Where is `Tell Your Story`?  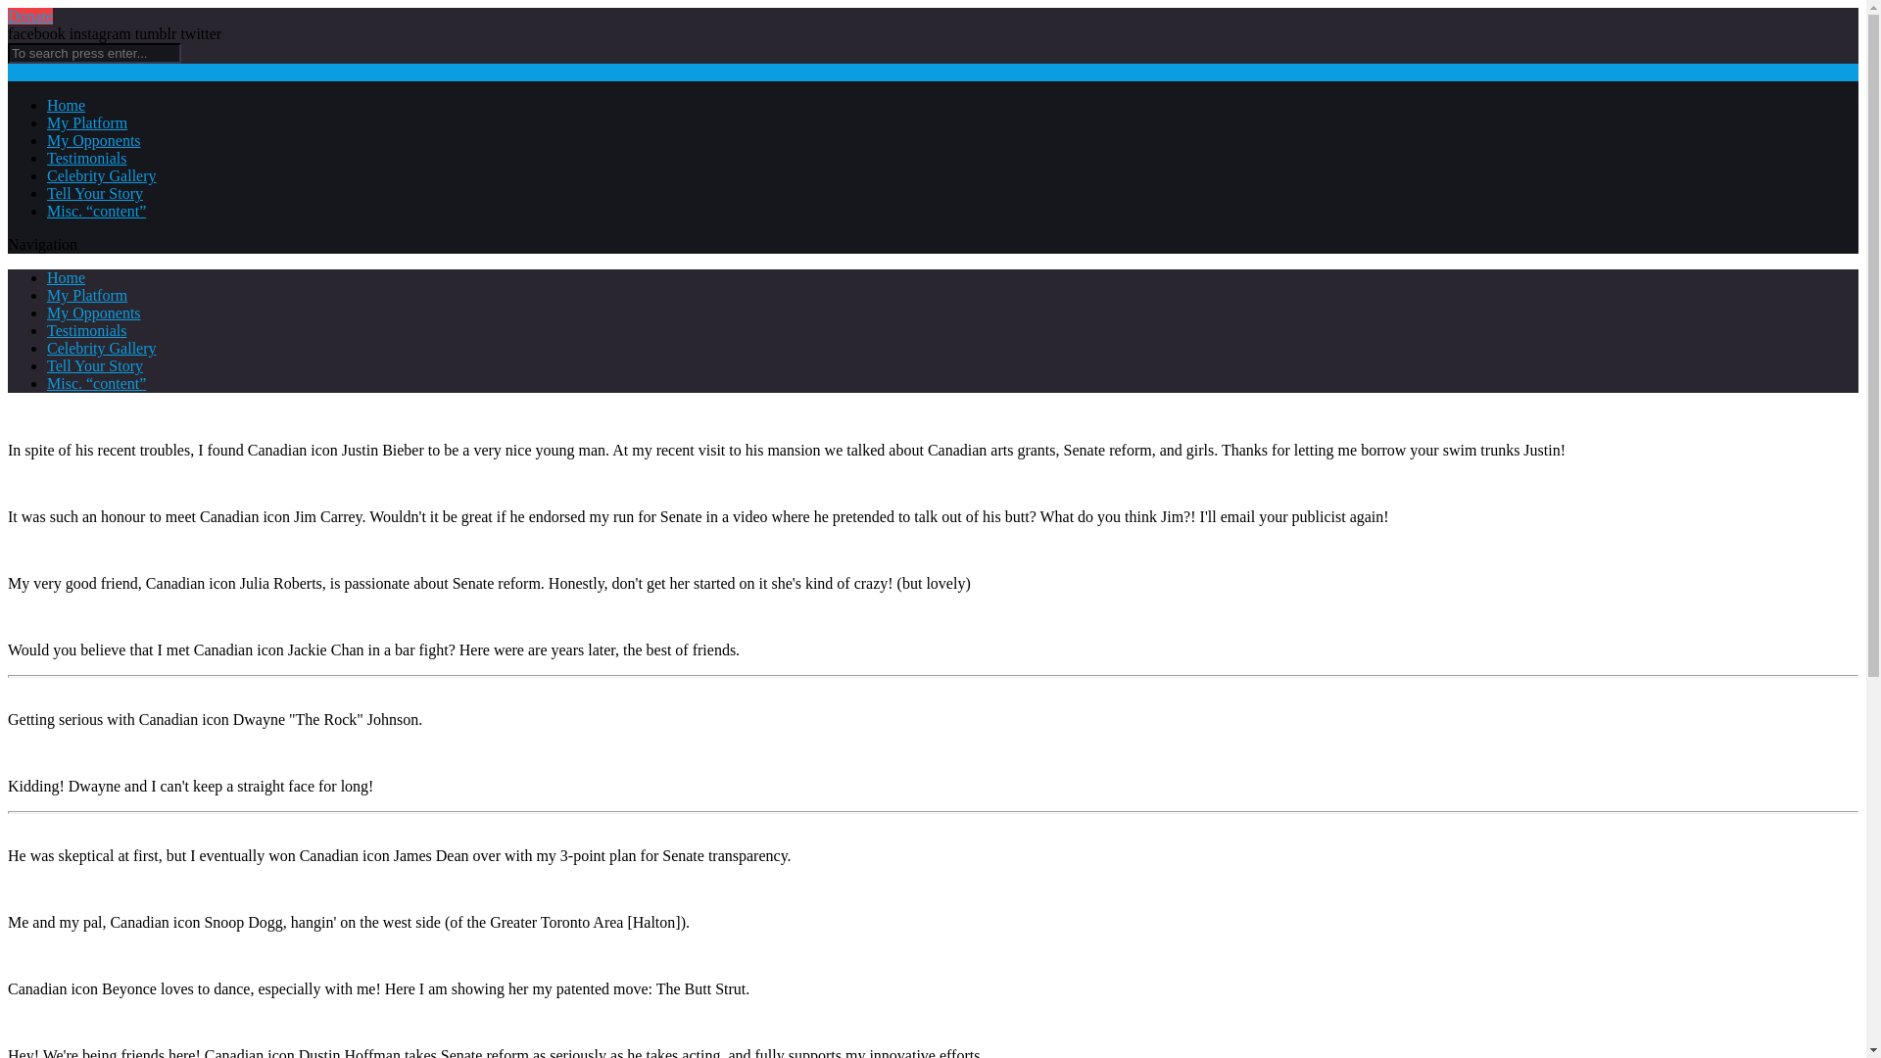
Tell Your Story is located at coordinates (94, 366).